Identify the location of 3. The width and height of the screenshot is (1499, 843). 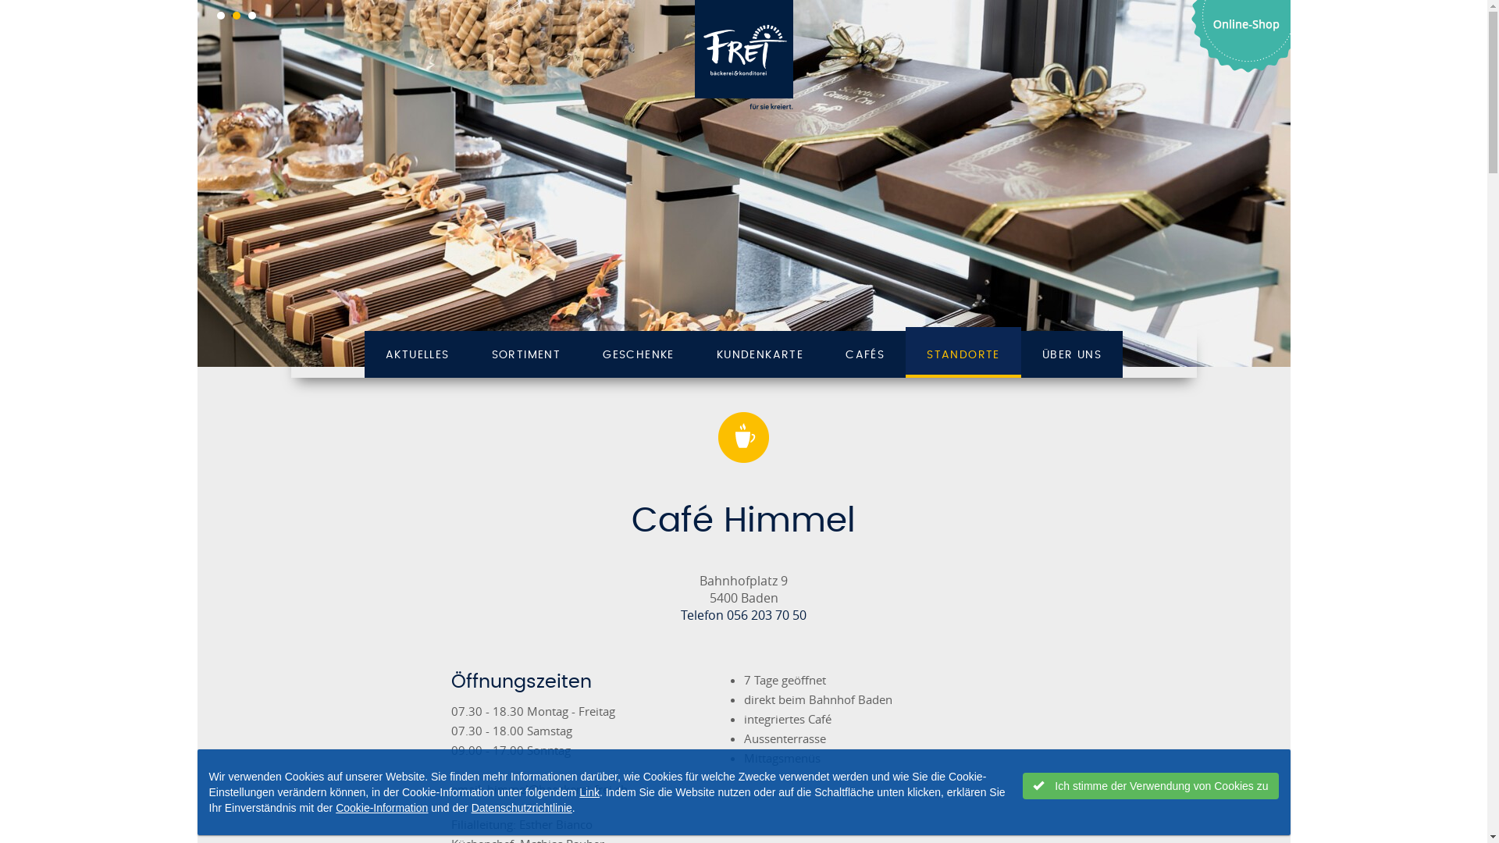
(252, 16).